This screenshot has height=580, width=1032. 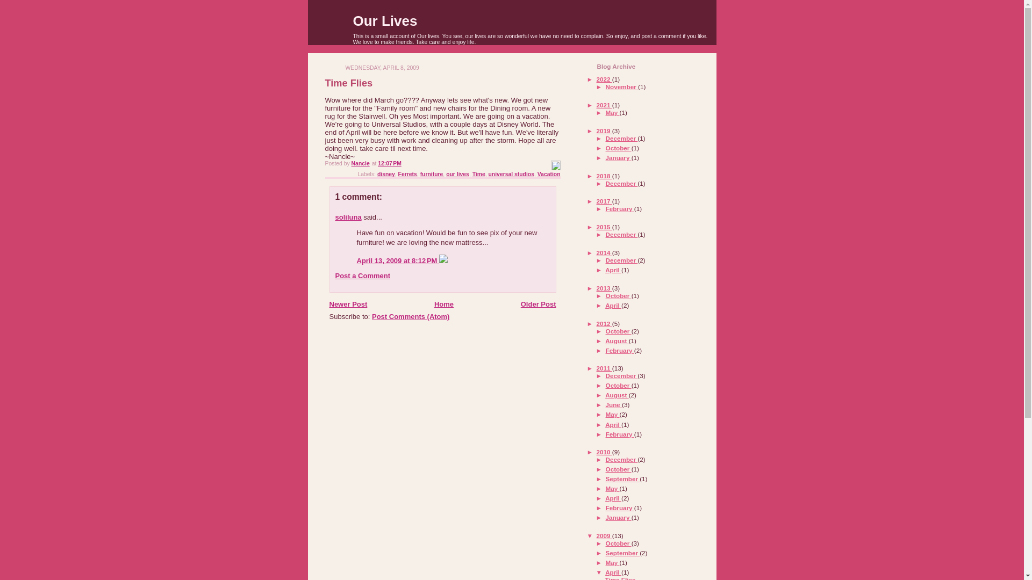 I want to click on our lives, so click(x=457, y=174).